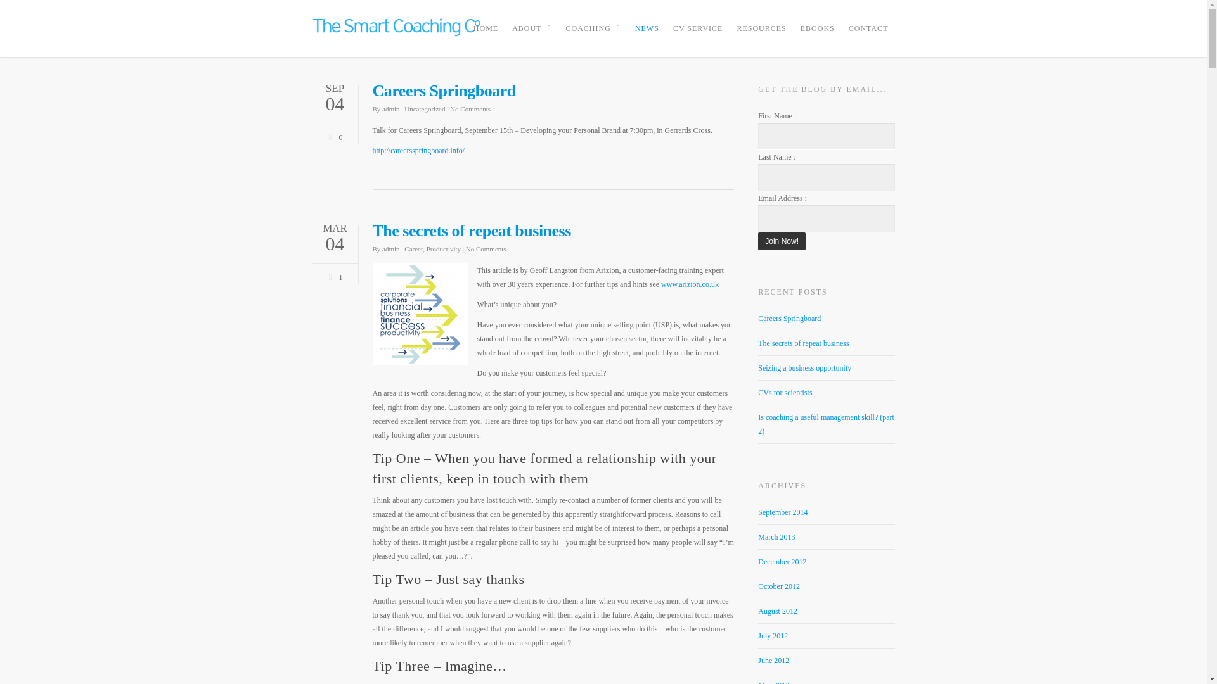  I want to click on Posts by admin, so click(390, 248).